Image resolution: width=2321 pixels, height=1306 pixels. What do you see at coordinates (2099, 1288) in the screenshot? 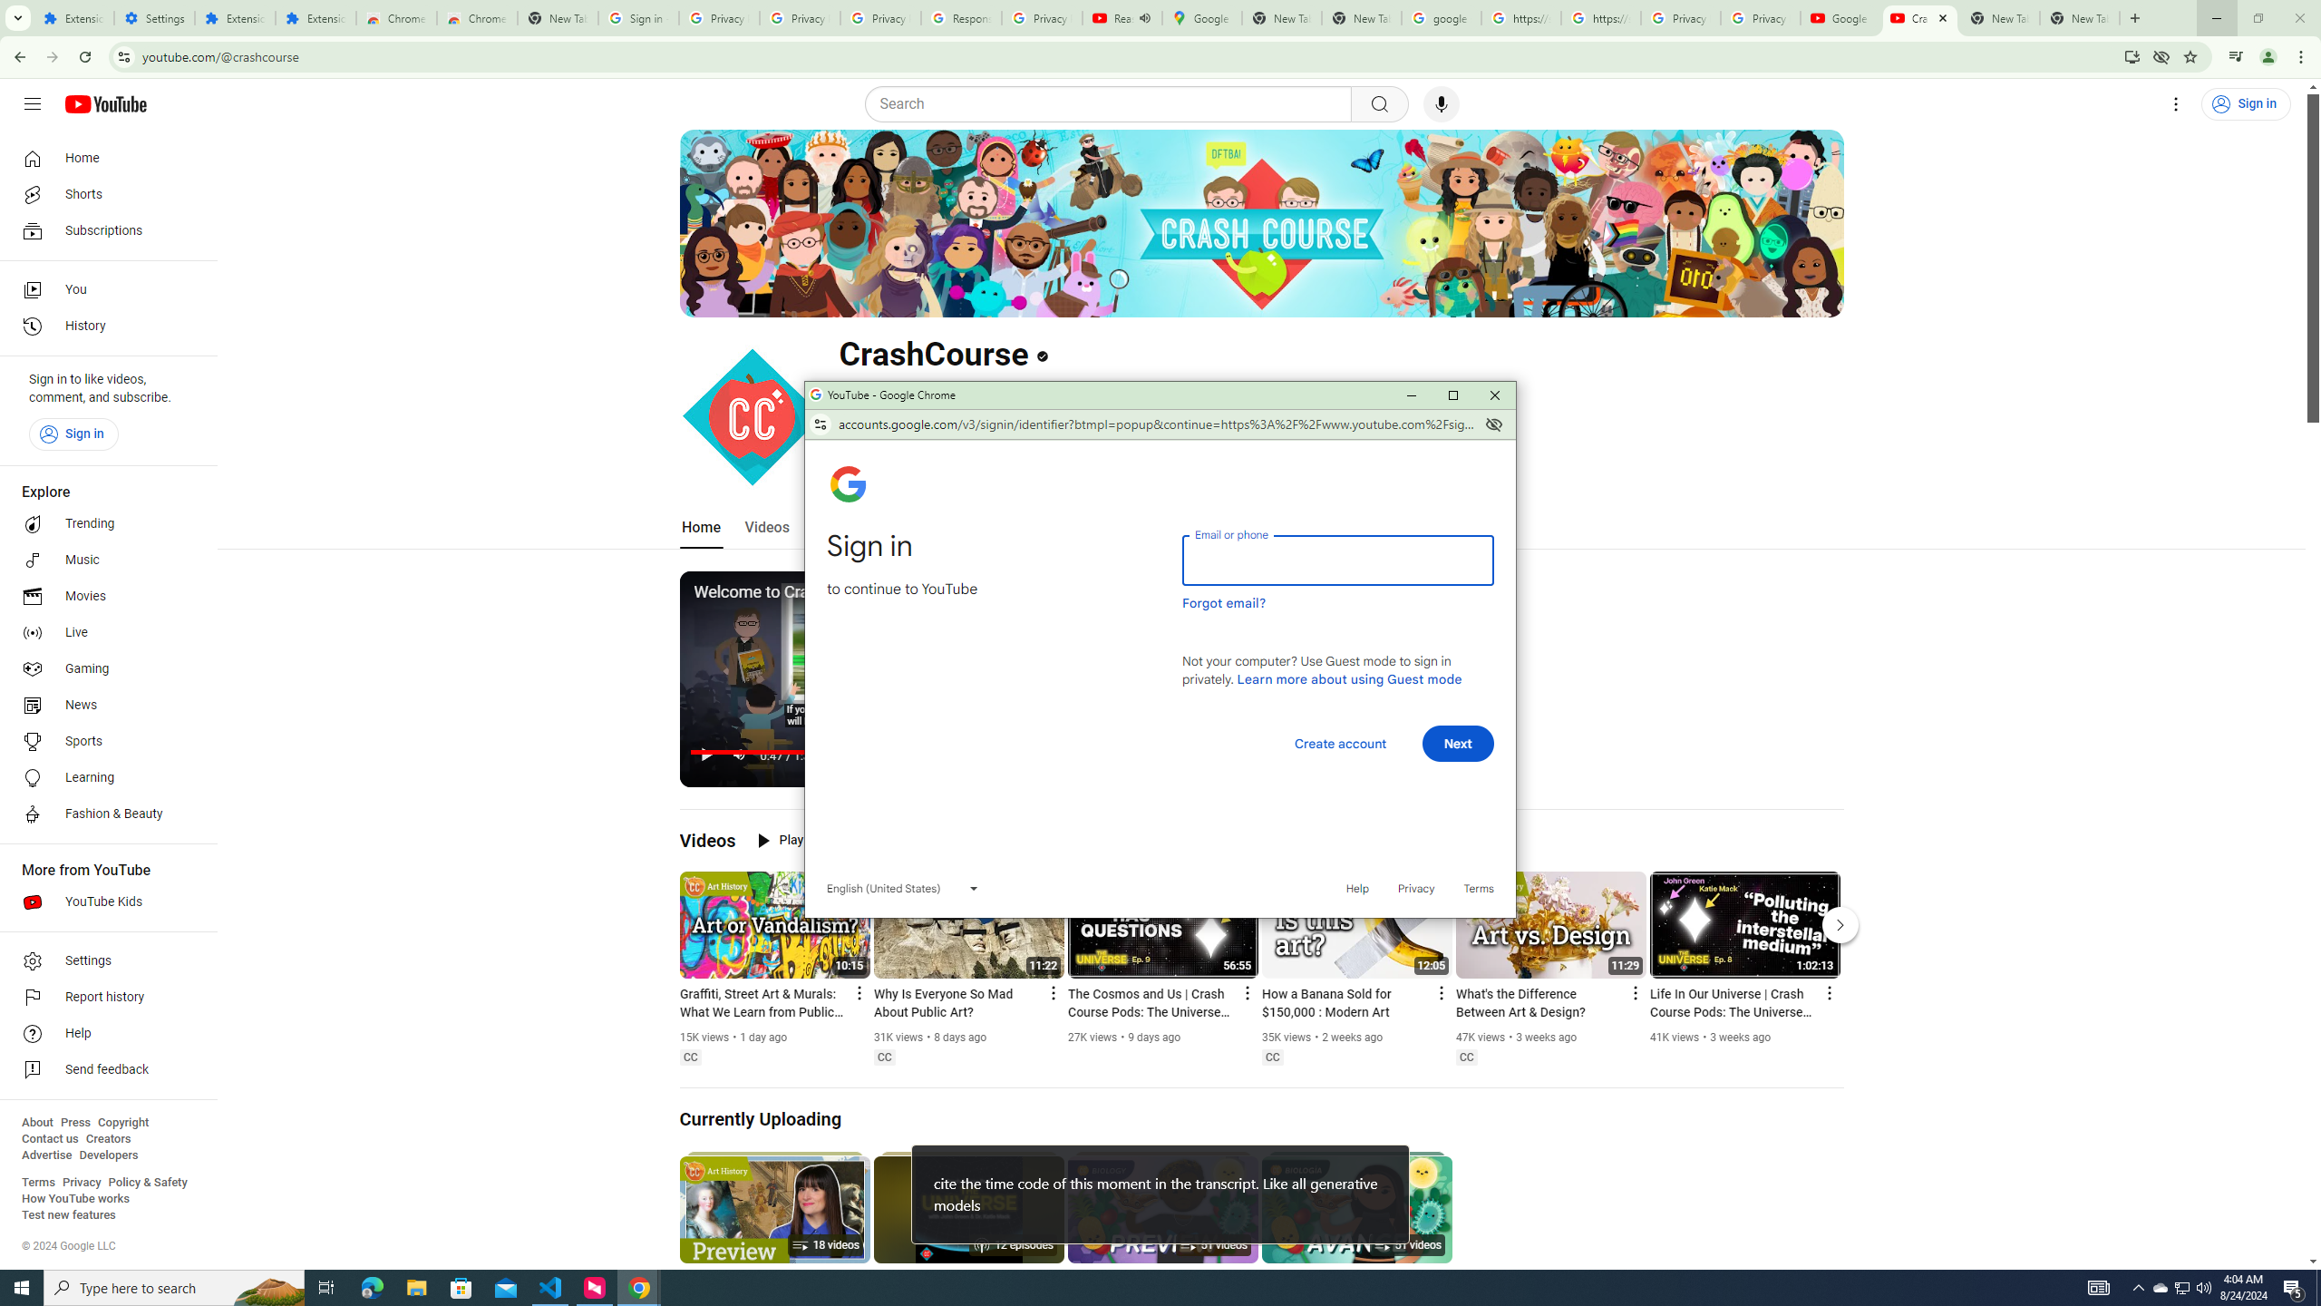
I see `AutomationID: 4105` at bounding box center [2099, 1288].